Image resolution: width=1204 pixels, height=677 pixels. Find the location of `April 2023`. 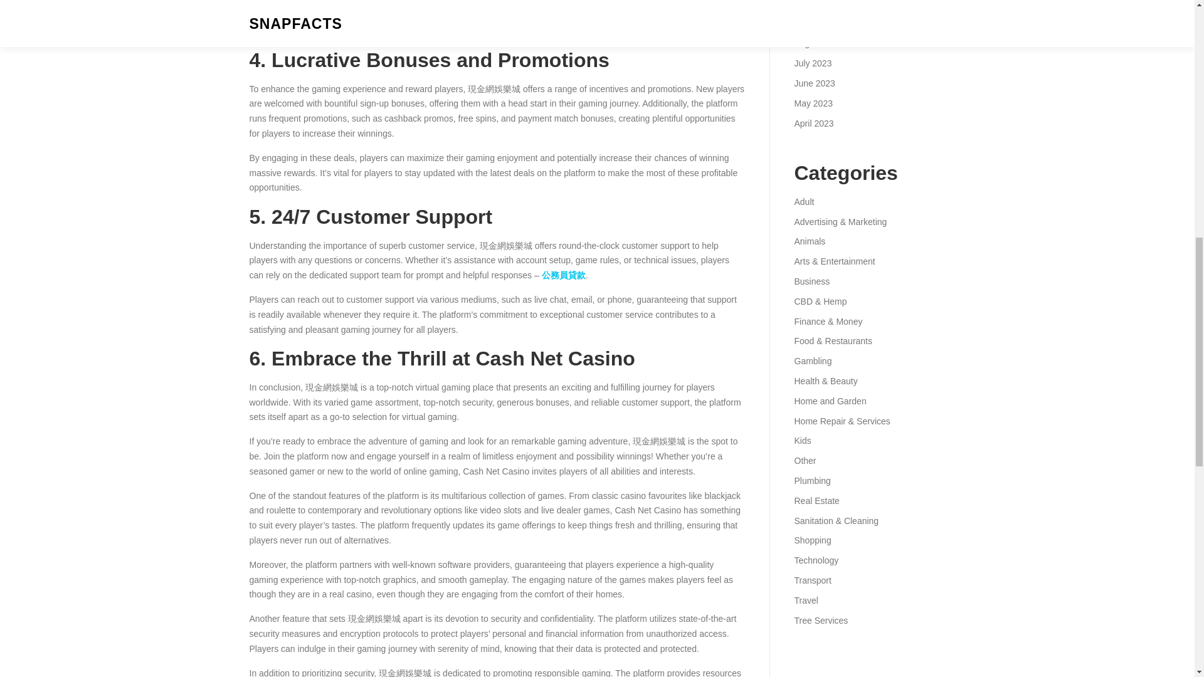

April 2023 is located at coordinates (813, 123).